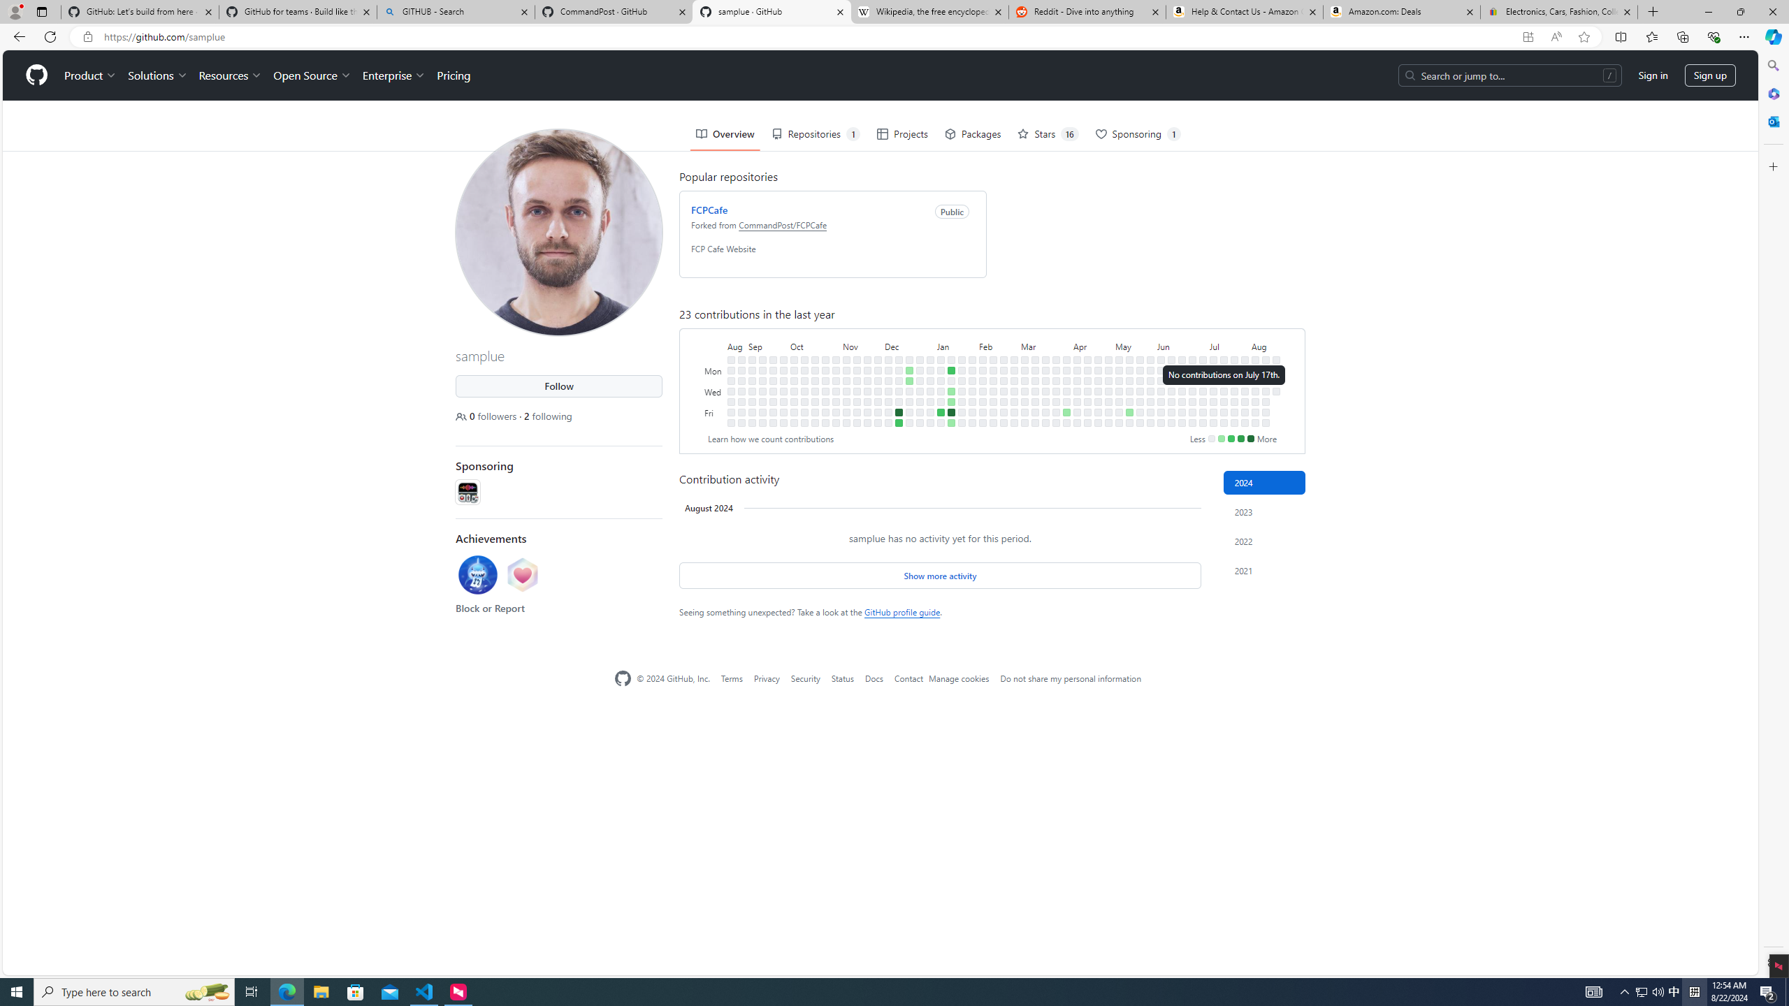 This screenshot has height=1006, width=1789. What do you see at coordinates (714, 359) in the screenshot?
I see `Sunday` at bounding box center [714, 359].